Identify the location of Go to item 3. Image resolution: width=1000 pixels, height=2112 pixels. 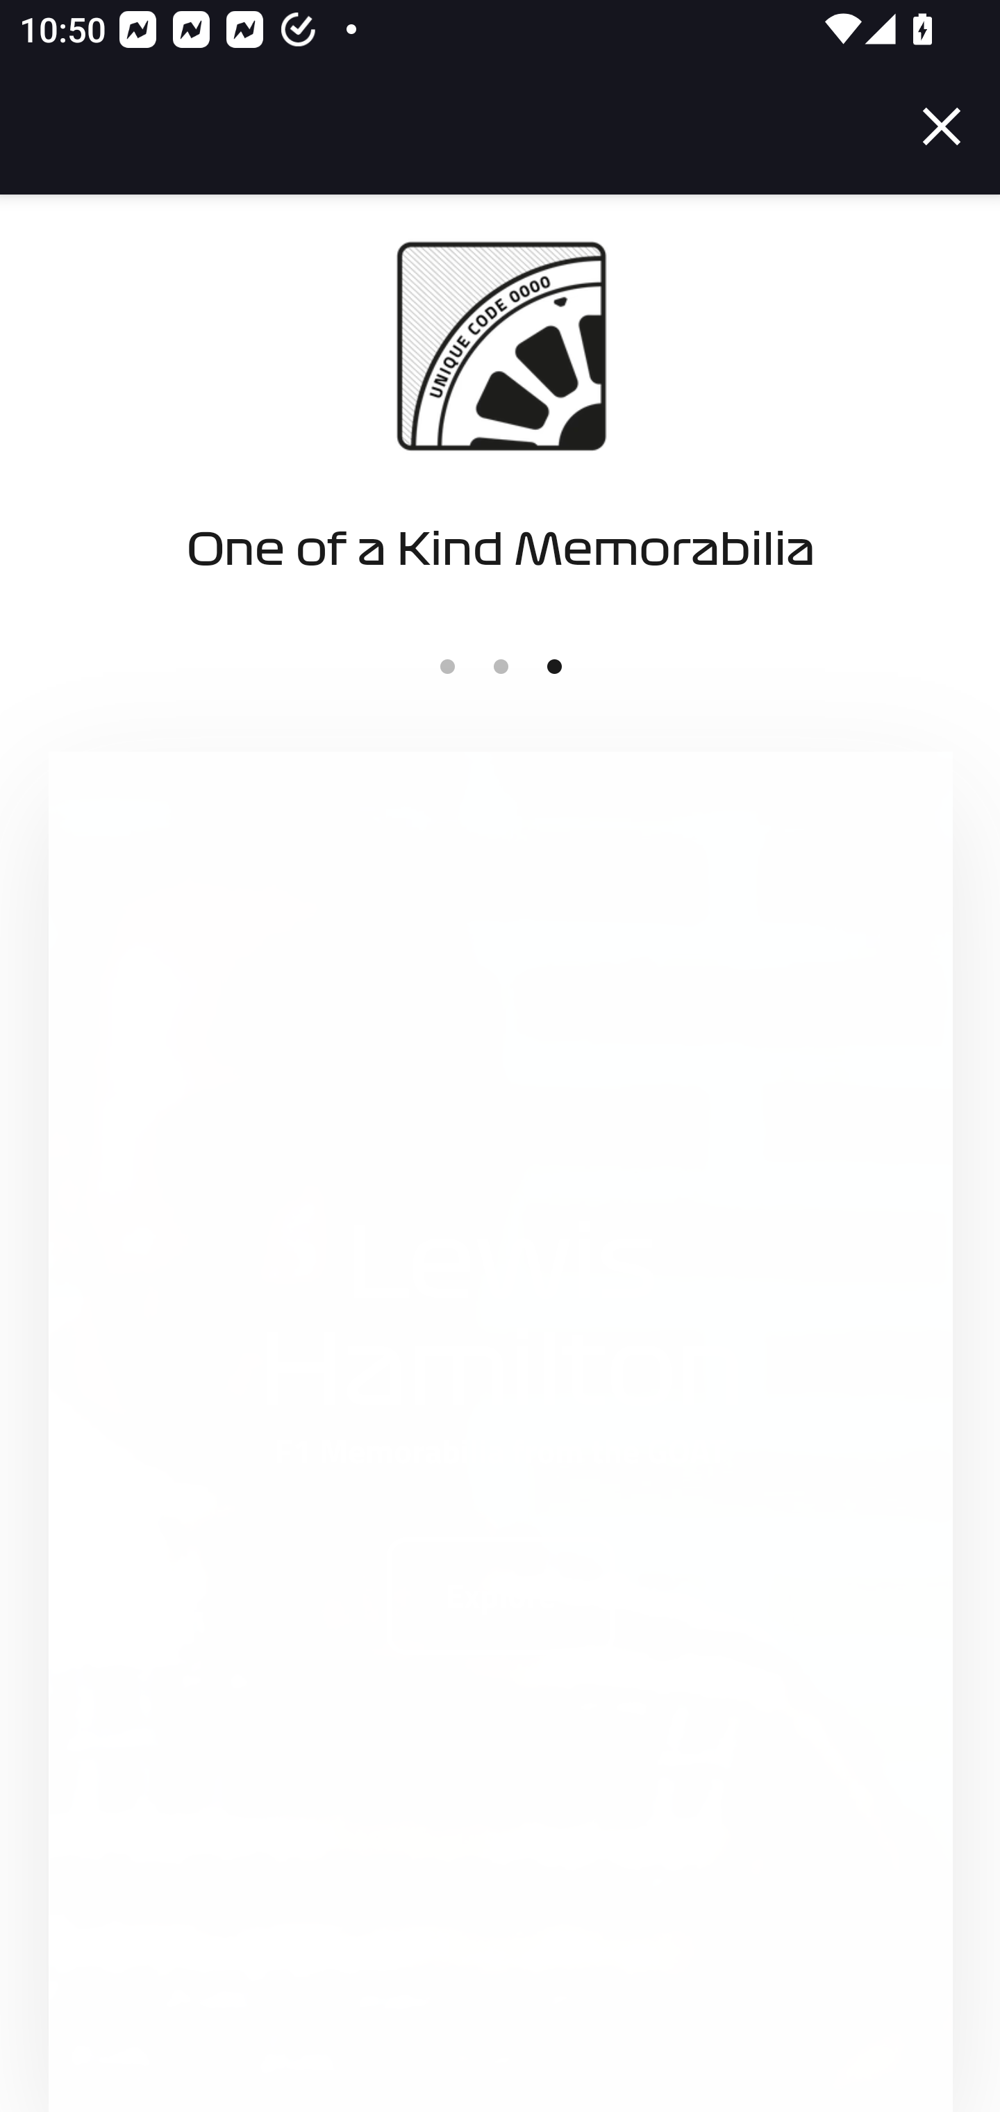
(554, 667).